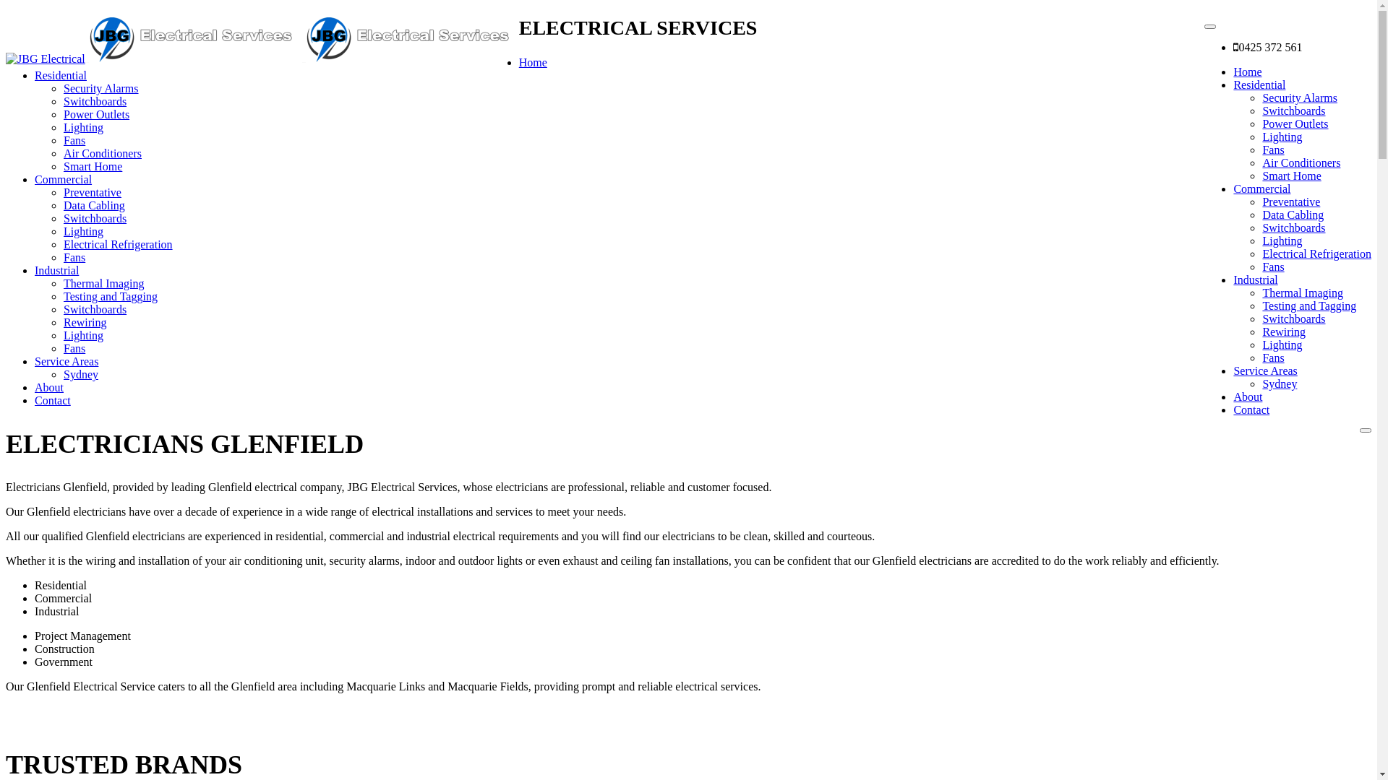 Image resolution: width=1388 pixels, height=780 pixels. Describe the element at coordinates (64, 179) in the screenshot. I see `Commercial` at that location.